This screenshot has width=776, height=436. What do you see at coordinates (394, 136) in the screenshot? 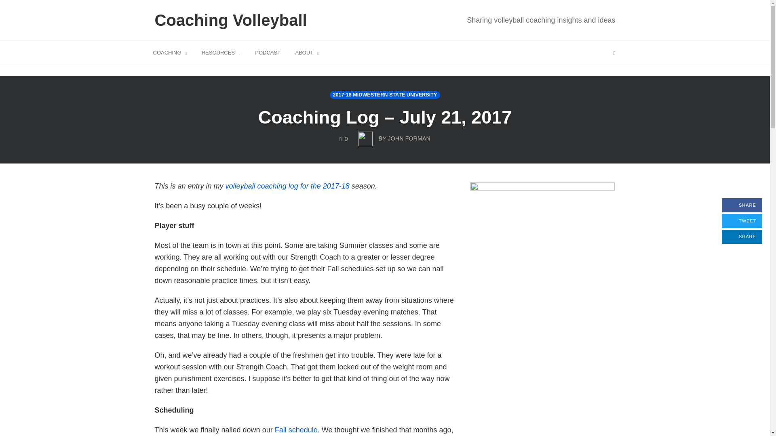
I see `BY JOHN FORMAN` at bounding box center [394, 136].